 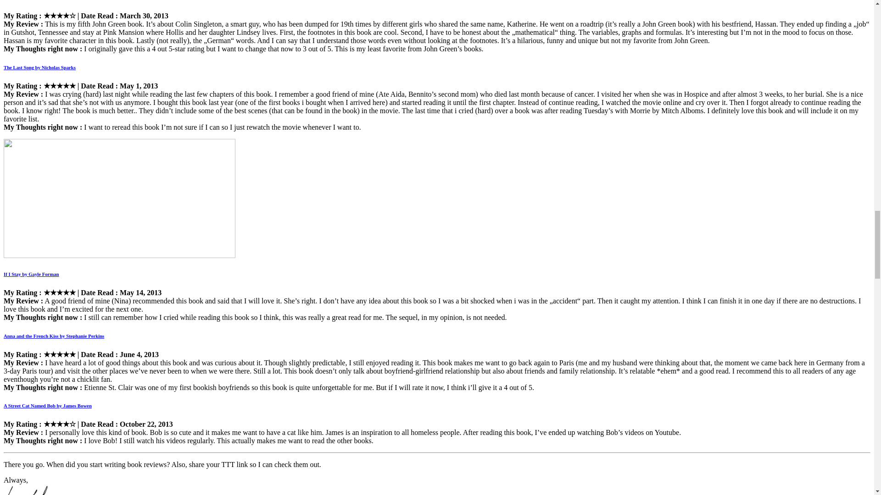 What do you see at coordinates (47, 406) in the screenshot?
I see `A Street Cat Named Bob by James Bowen` at bounding box center [47, 406].